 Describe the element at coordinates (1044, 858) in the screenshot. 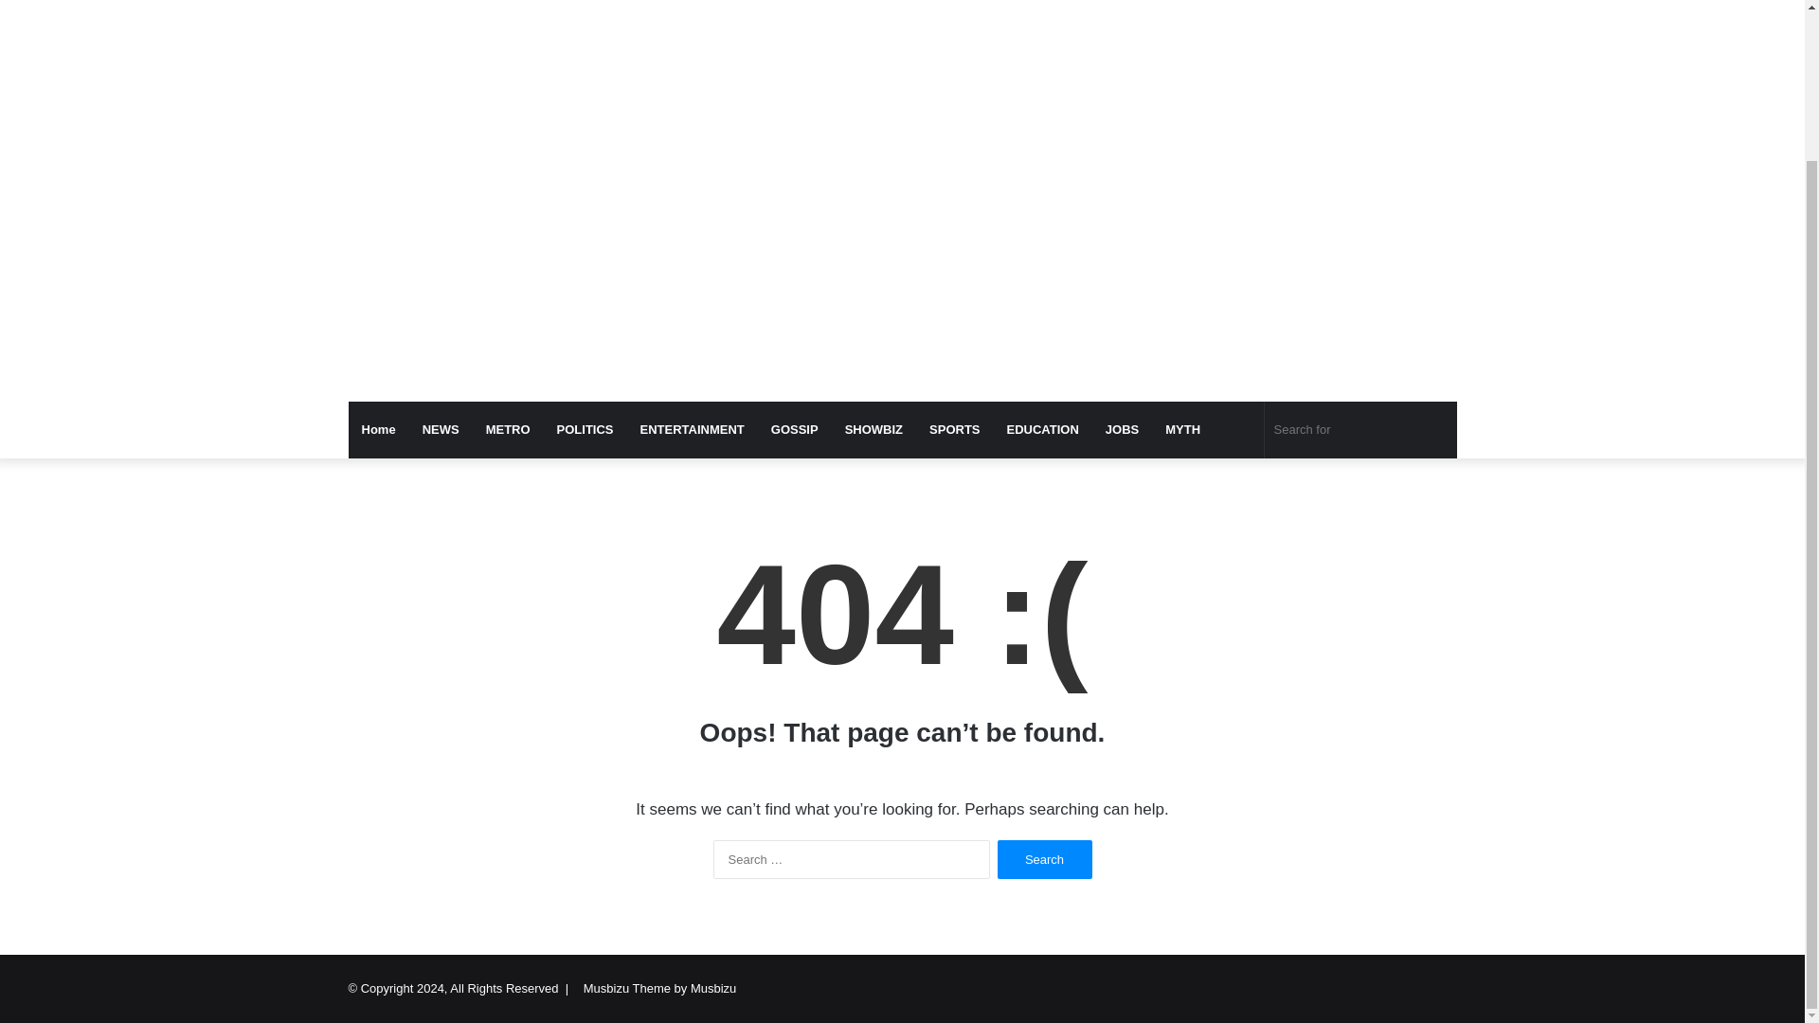

I see `Search` at that location.